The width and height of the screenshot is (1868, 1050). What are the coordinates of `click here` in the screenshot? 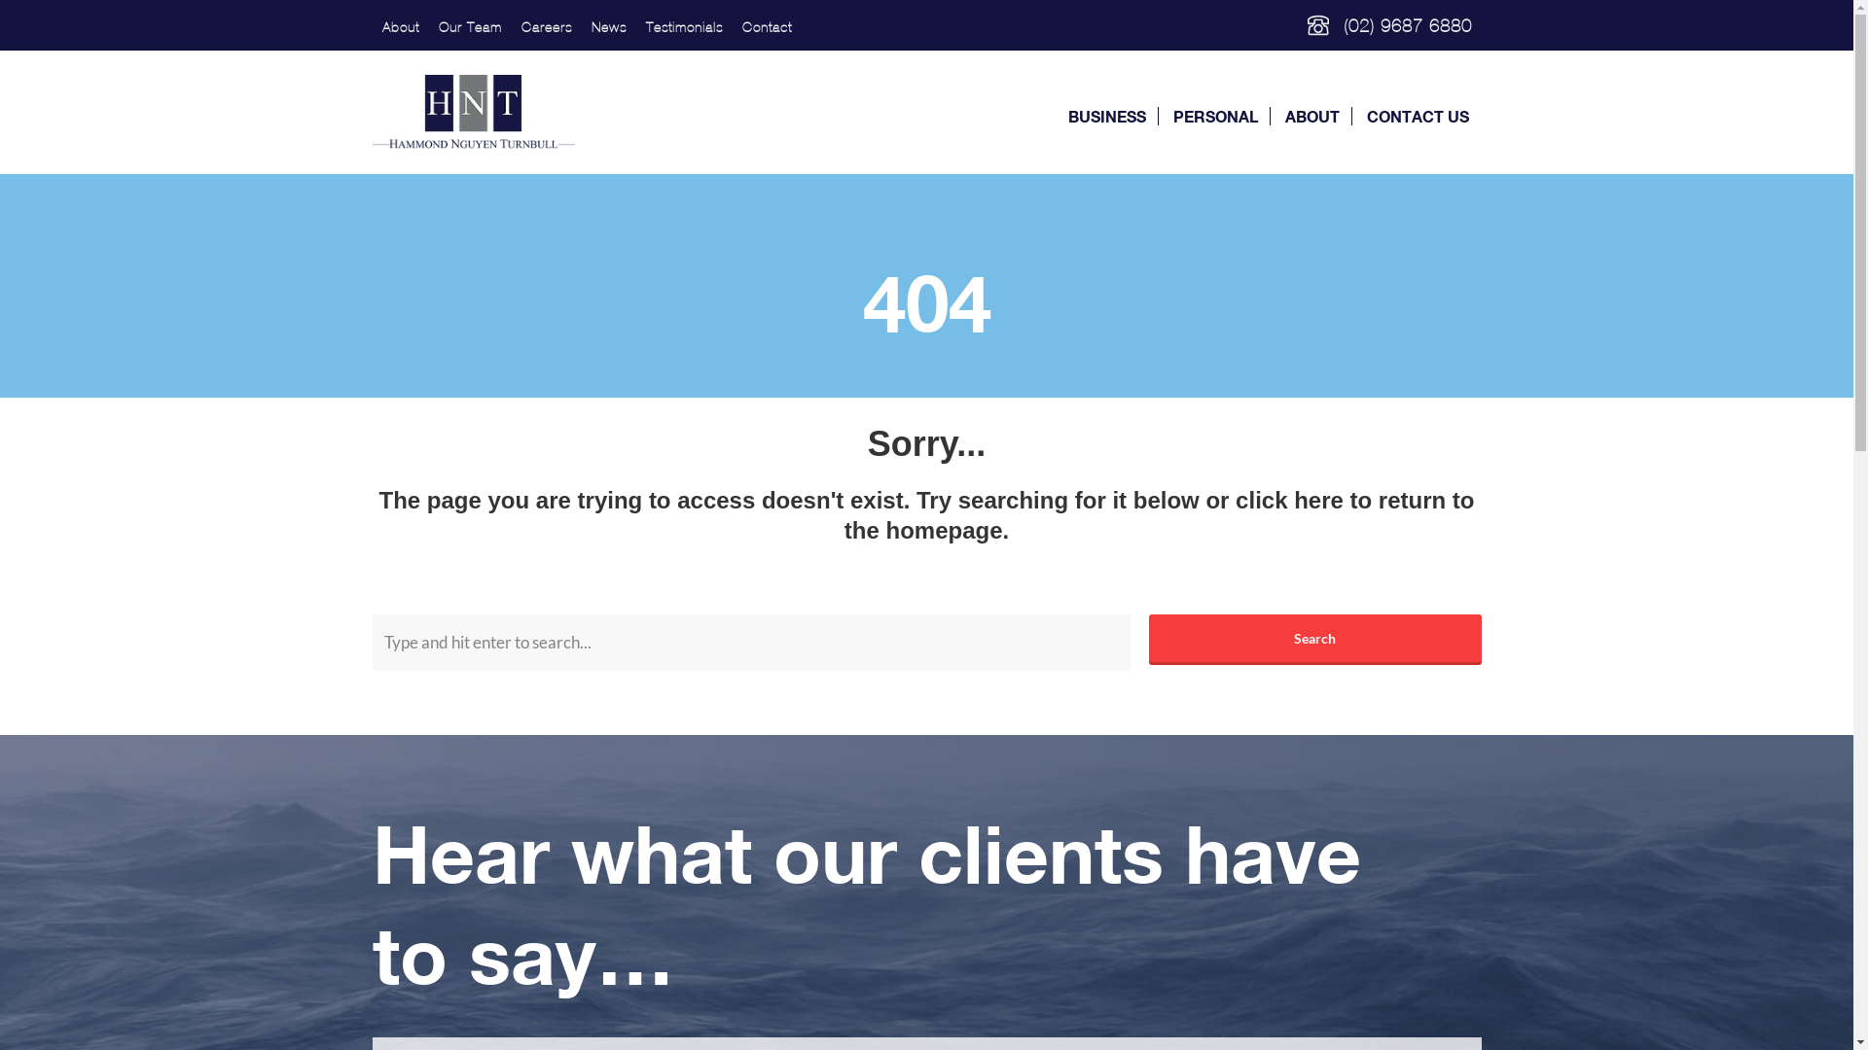 It's located at (1290, 500).